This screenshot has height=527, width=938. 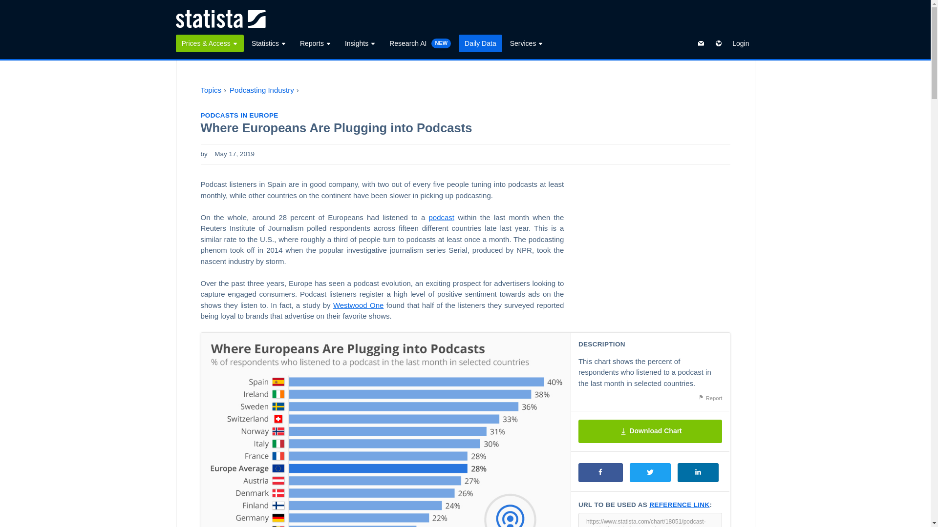 What do you see at coordinates (741, 43) in the screenshot?
I see `Login` at bounding box center [741, 43].